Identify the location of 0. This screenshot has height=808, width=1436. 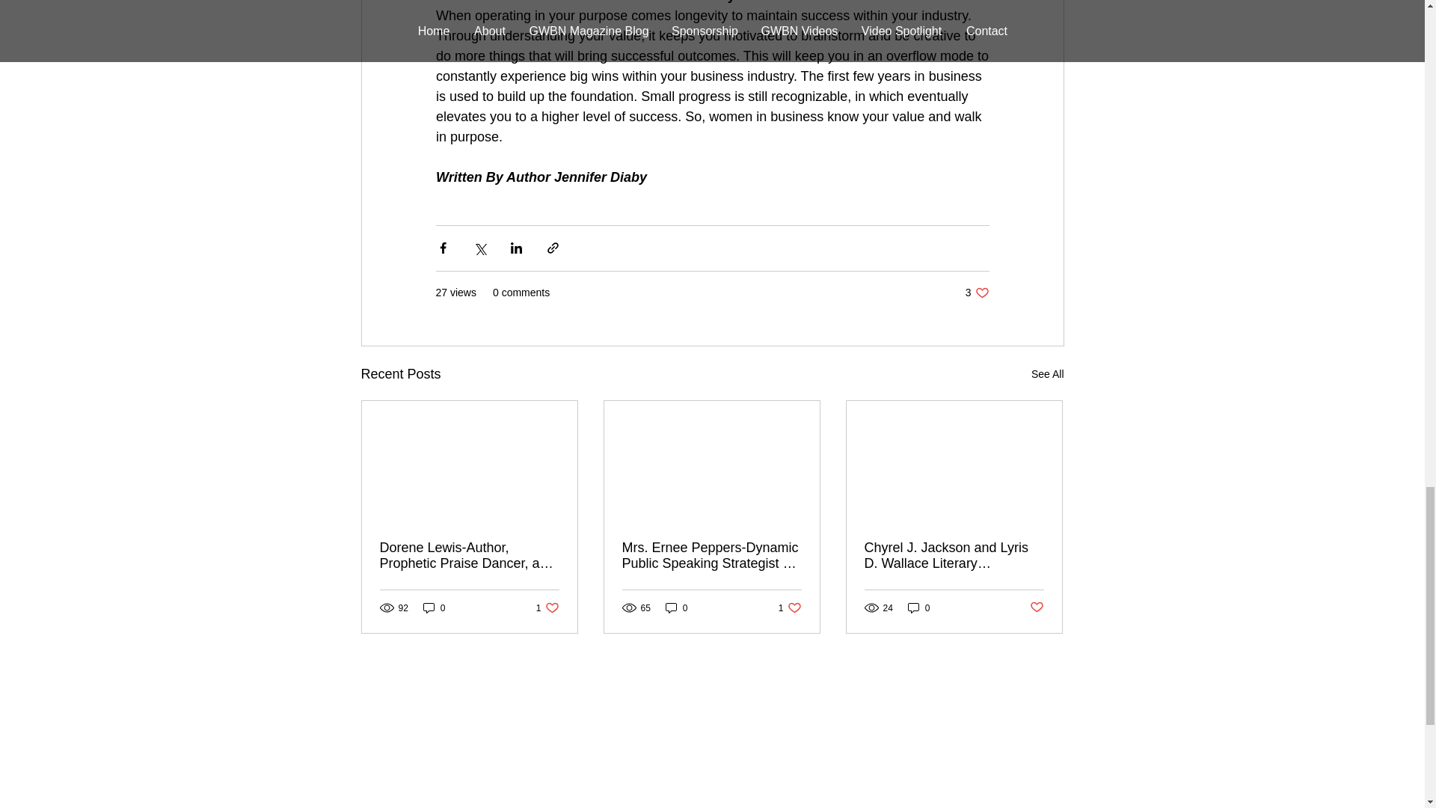
(470, 555).